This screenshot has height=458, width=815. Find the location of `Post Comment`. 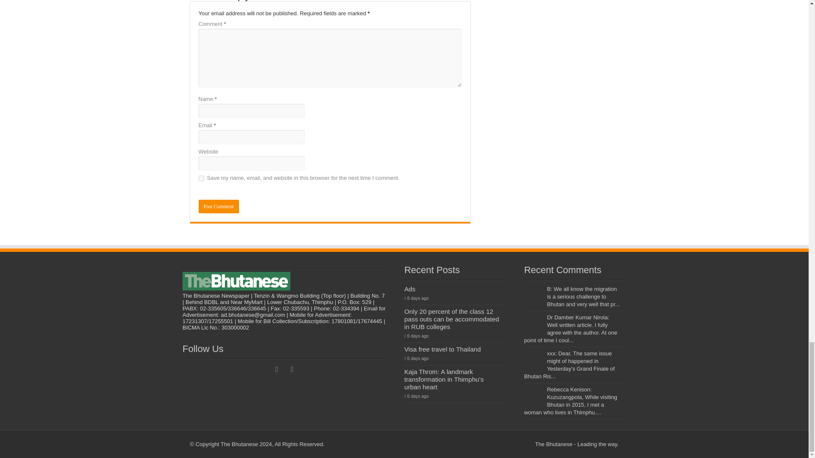

Post Comment is located at coordinates (219, 206).